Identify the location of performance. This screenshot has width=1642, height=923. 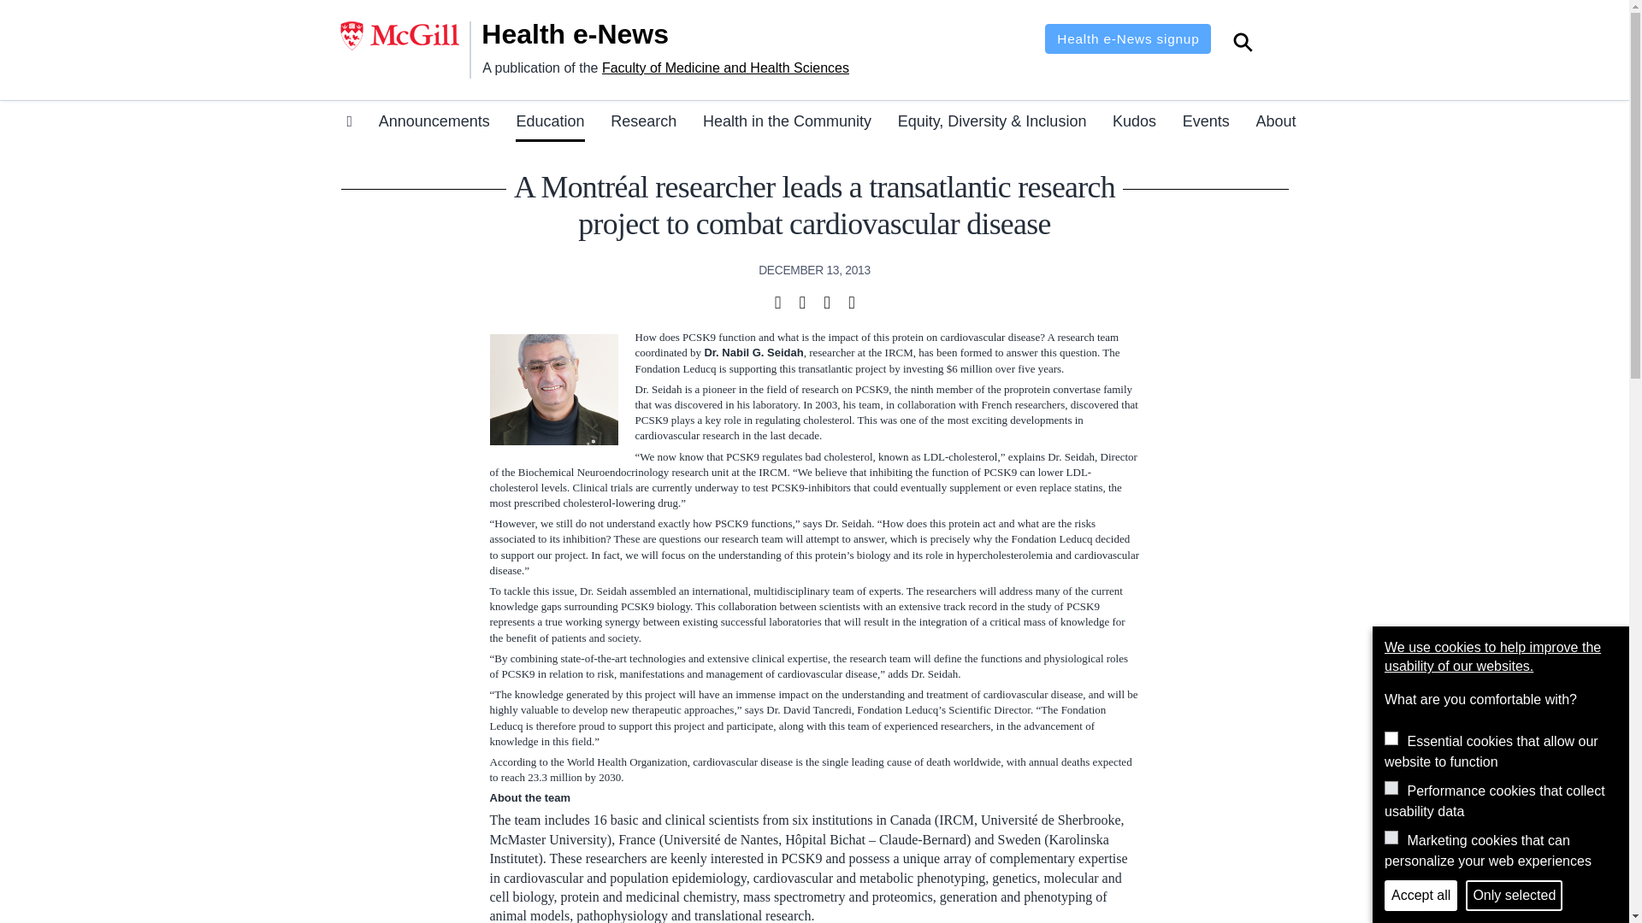
(1391, 787).